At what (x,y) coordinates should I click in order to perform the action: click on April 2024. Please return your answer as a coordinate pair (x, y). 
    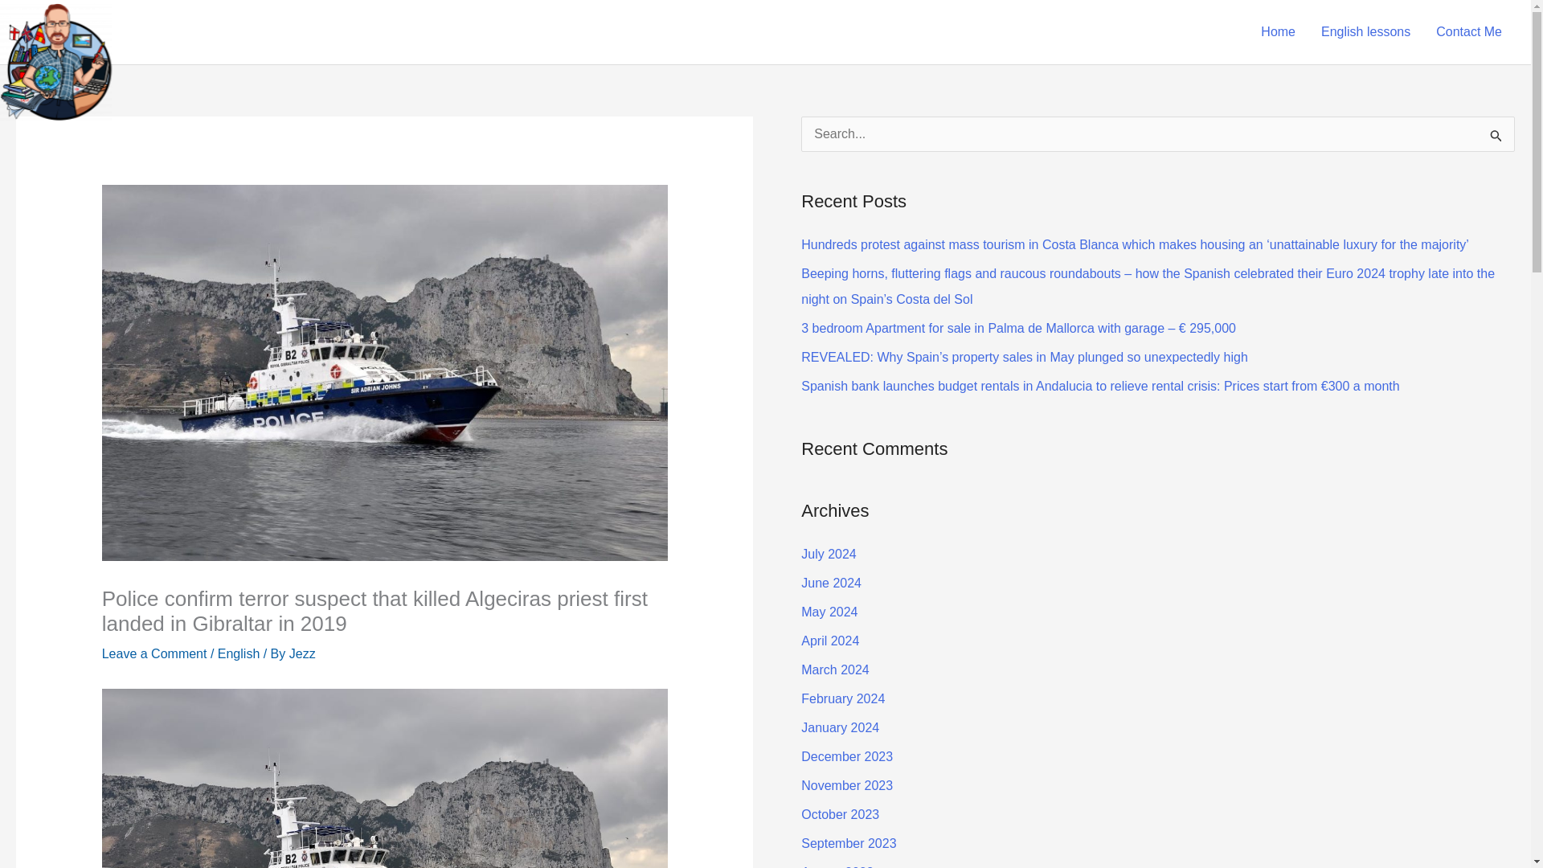
    Looking at the image, I should click on (829, 641).